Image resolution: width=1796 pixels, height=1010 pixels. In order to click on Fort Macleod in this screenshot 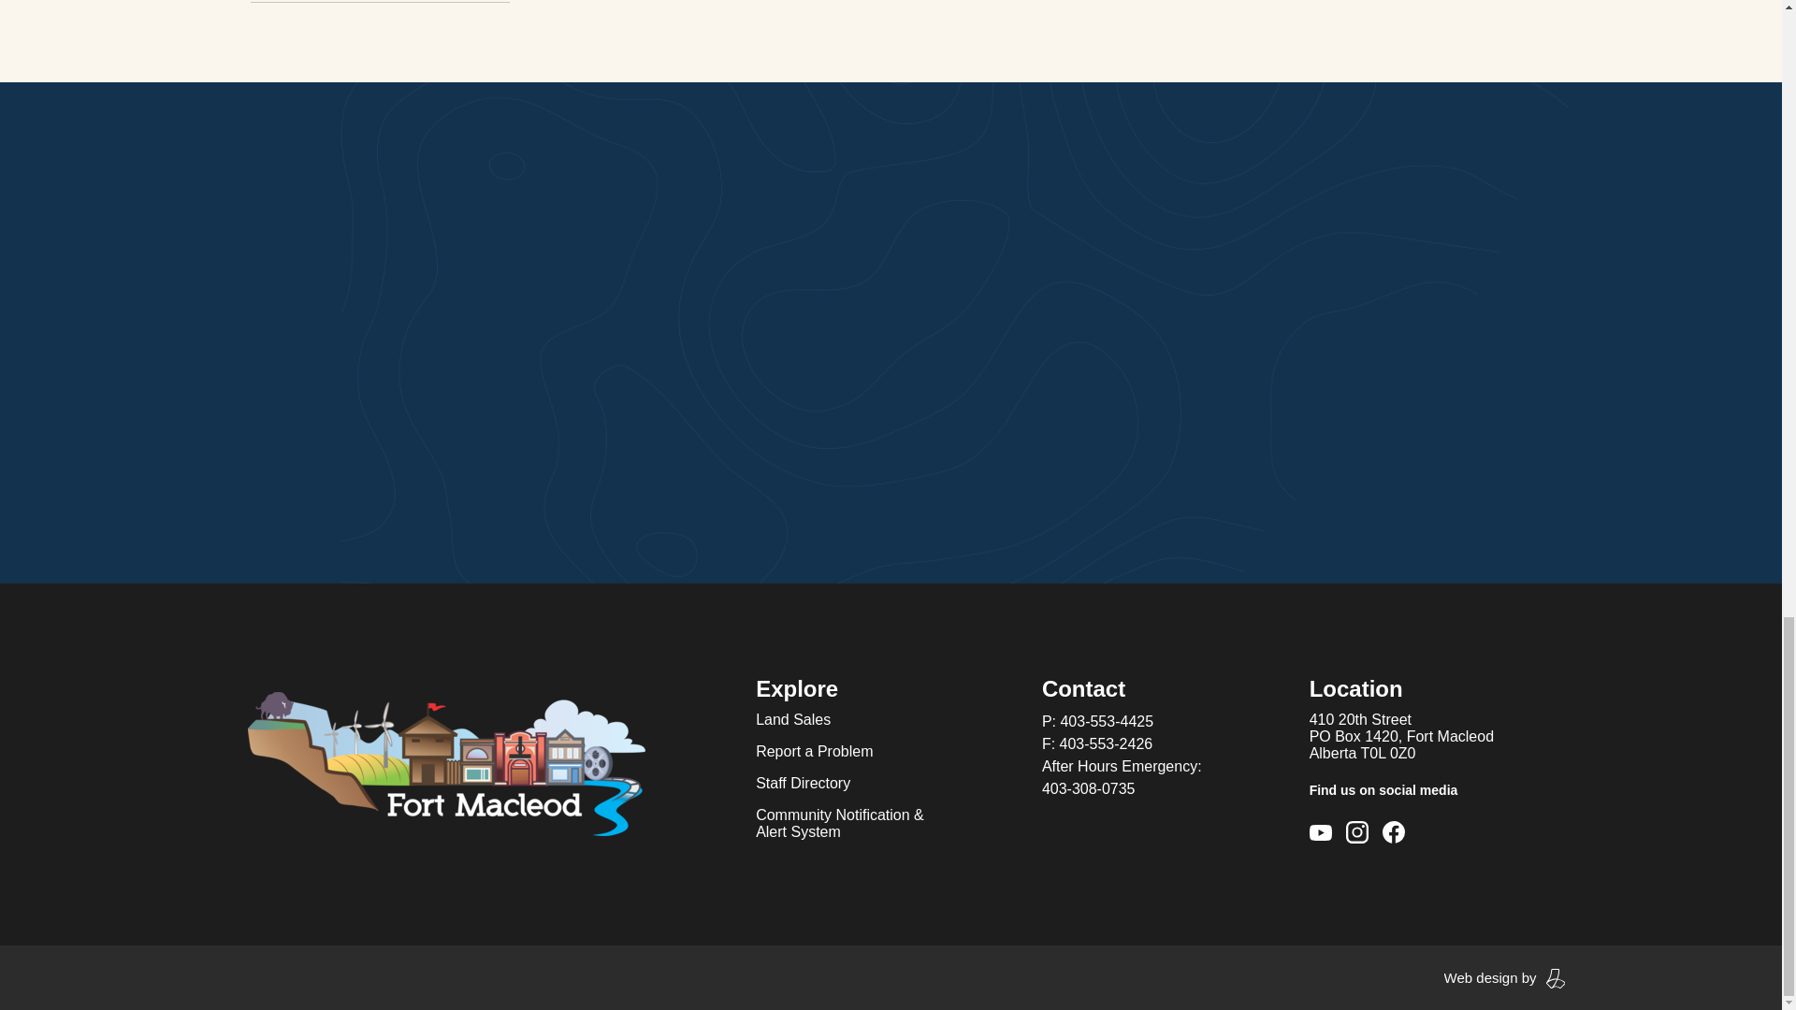, I will do `click(445, 763)`.